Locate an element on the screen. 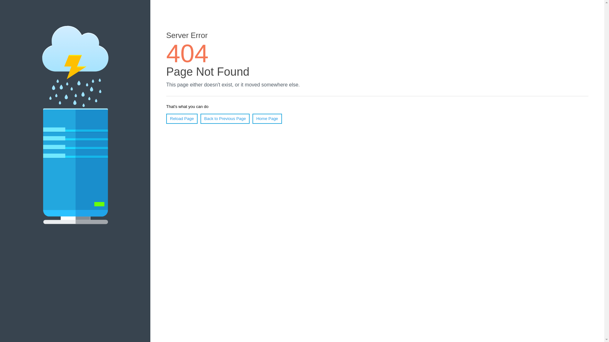 The width and height of the screenshot is (609, 342). Home Page is located at coordinates (267, 119).